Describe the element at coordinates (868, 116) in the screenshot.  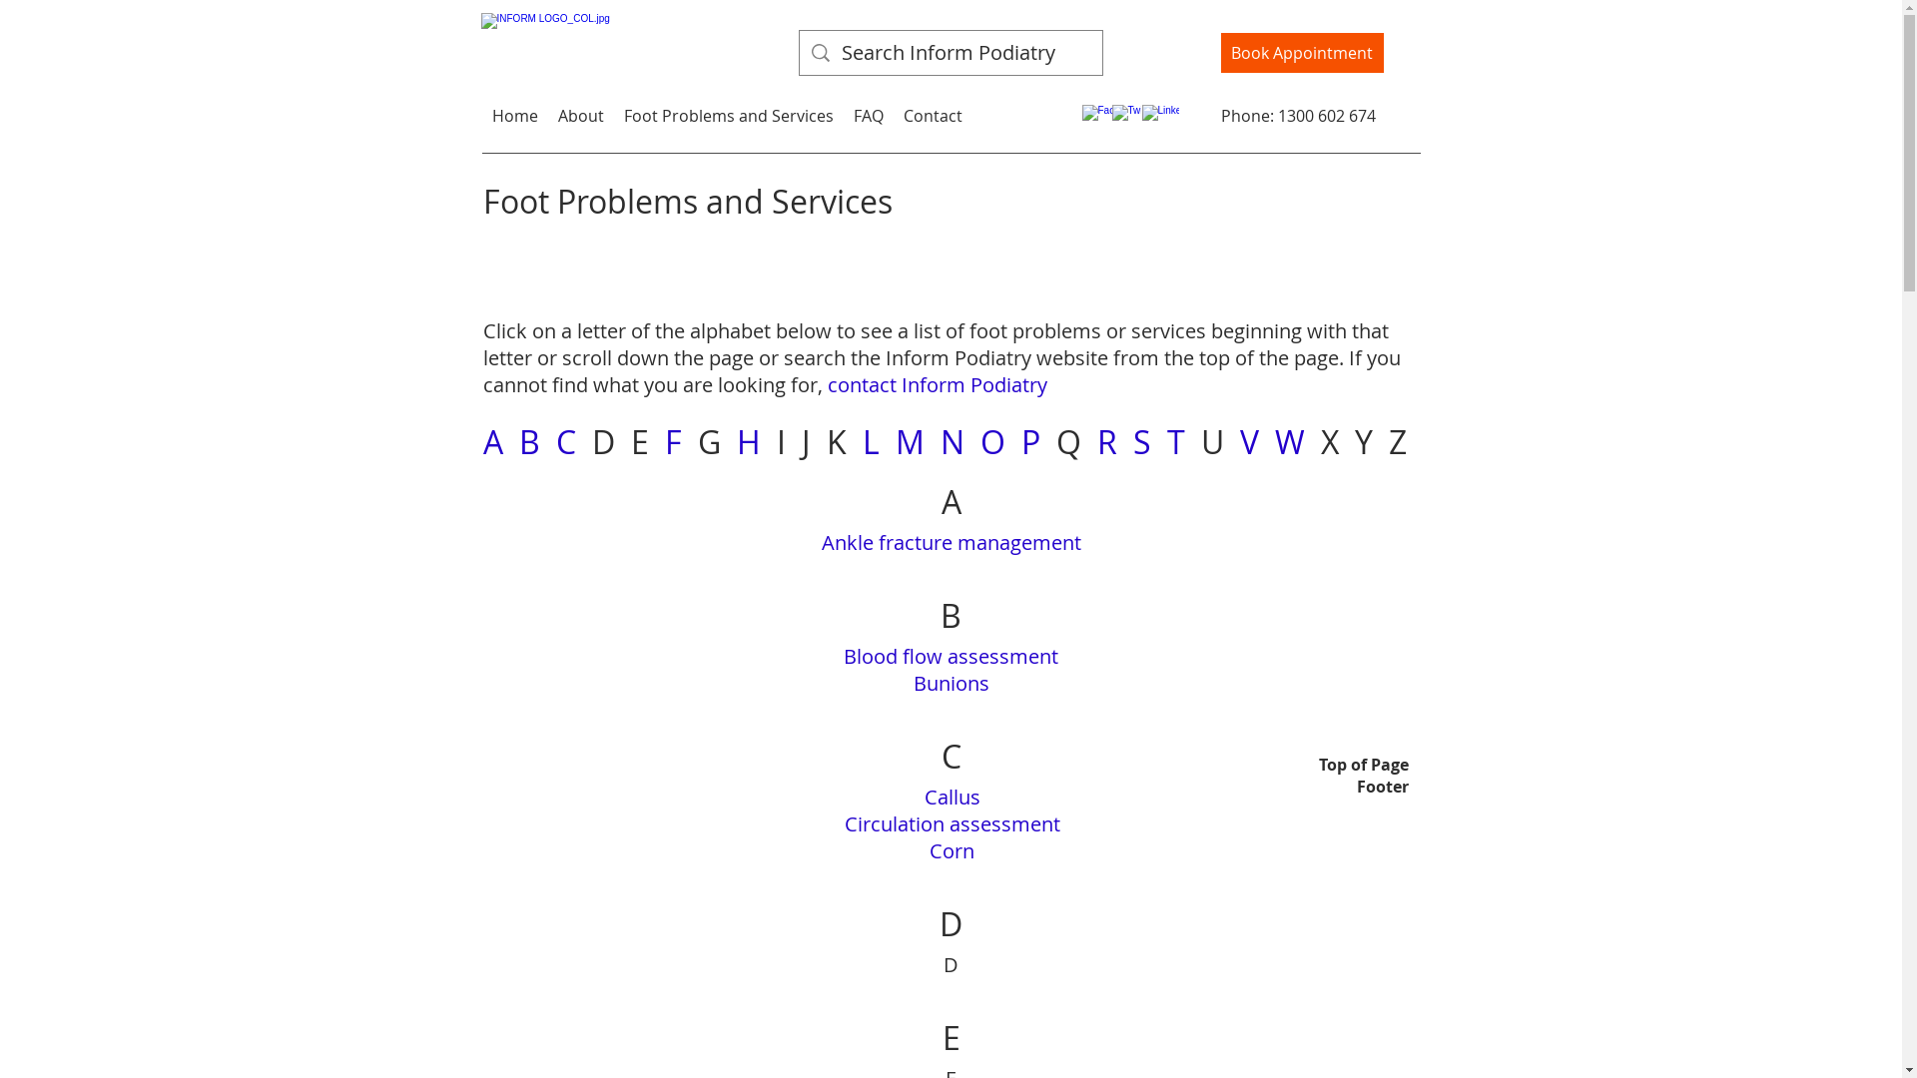
I see `FAQ` at that location.